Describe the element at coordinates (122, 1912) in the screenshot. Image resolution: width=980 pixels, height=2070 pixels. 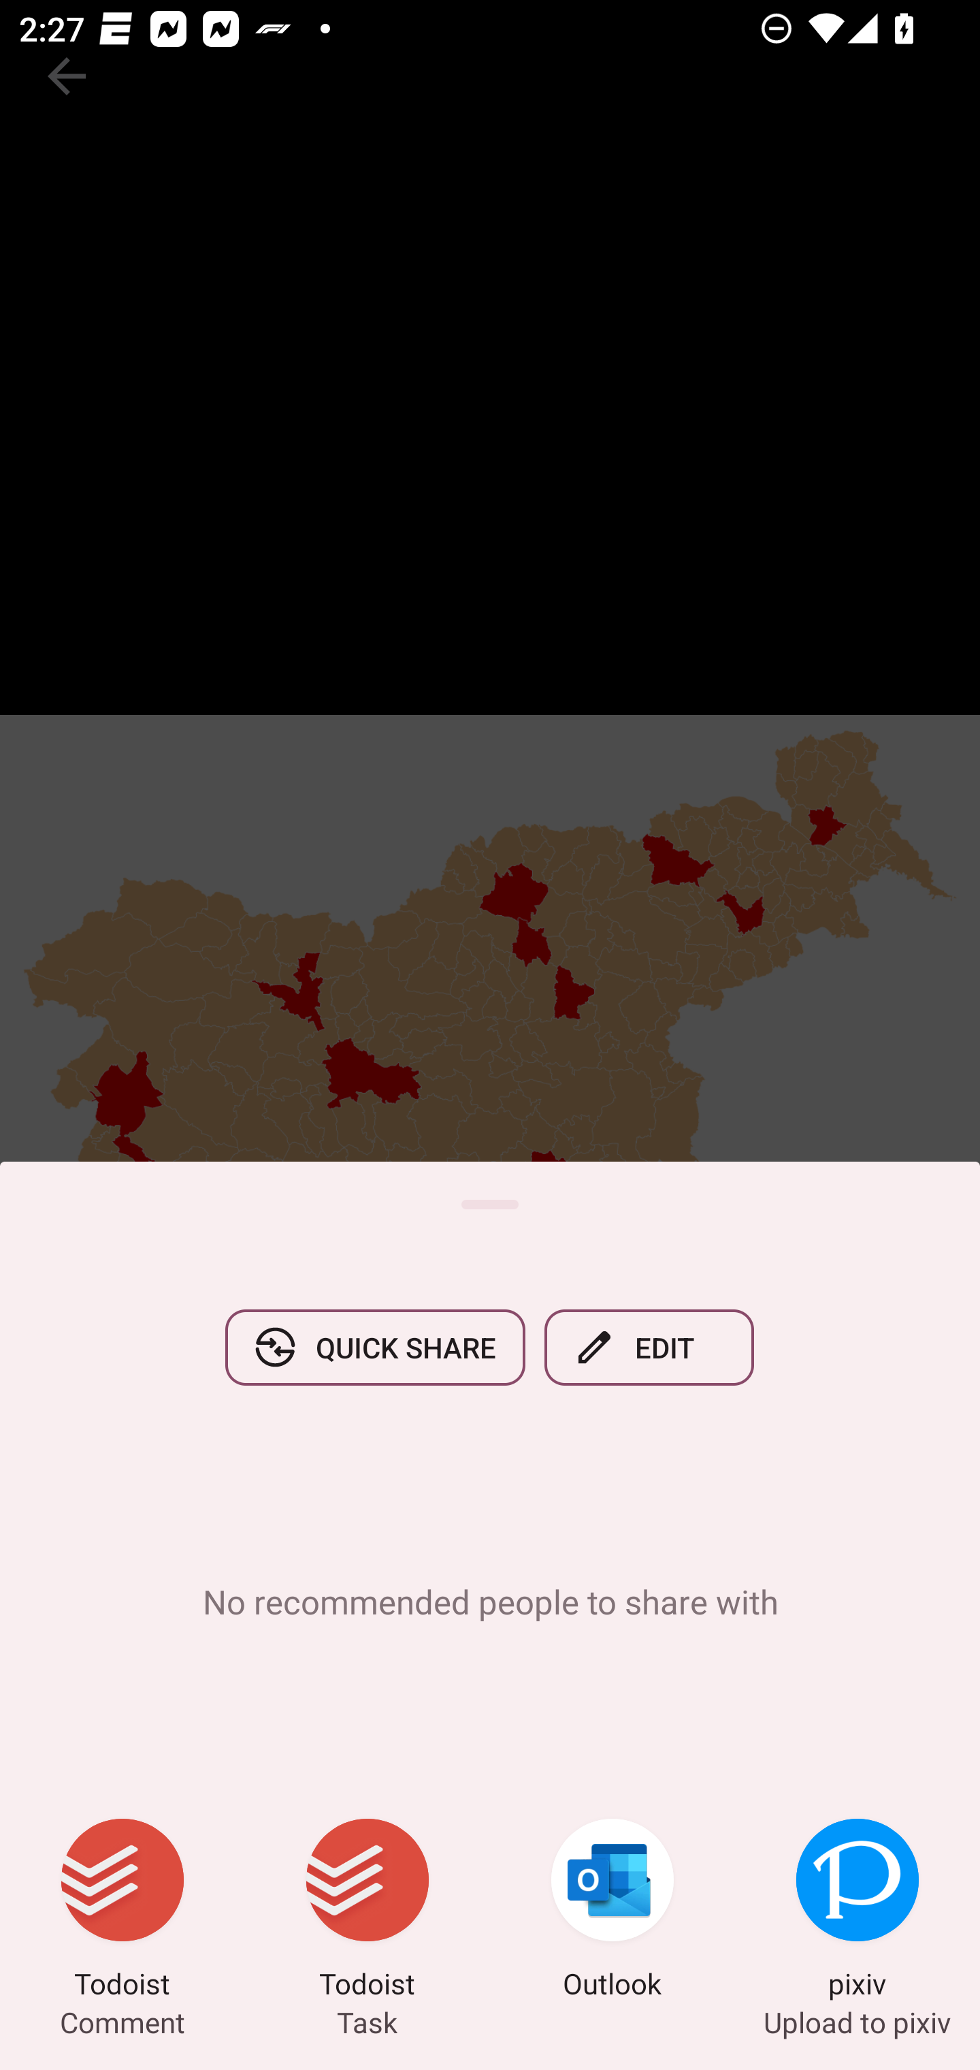
I see `Todoist Comment` at that location.